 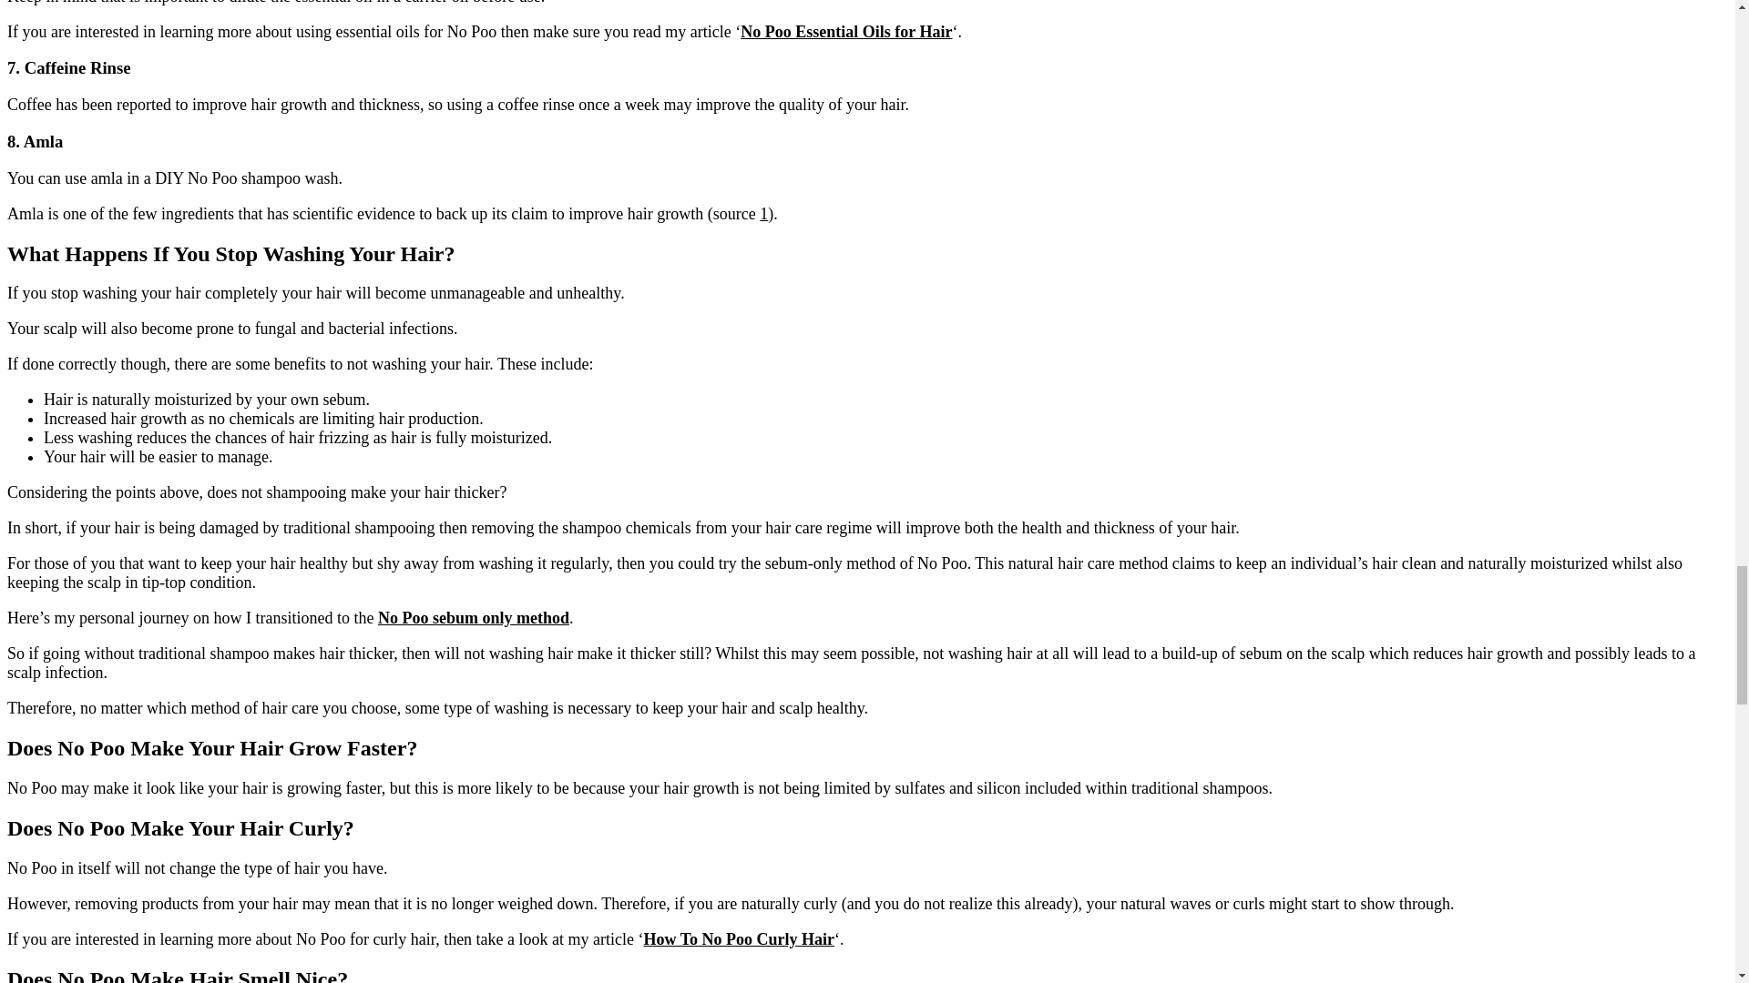 What do you see at coordinates (845, 31) in the screenshot?
I see `No Poo Essential Oils for Hair` at bounding box center [845, 31].